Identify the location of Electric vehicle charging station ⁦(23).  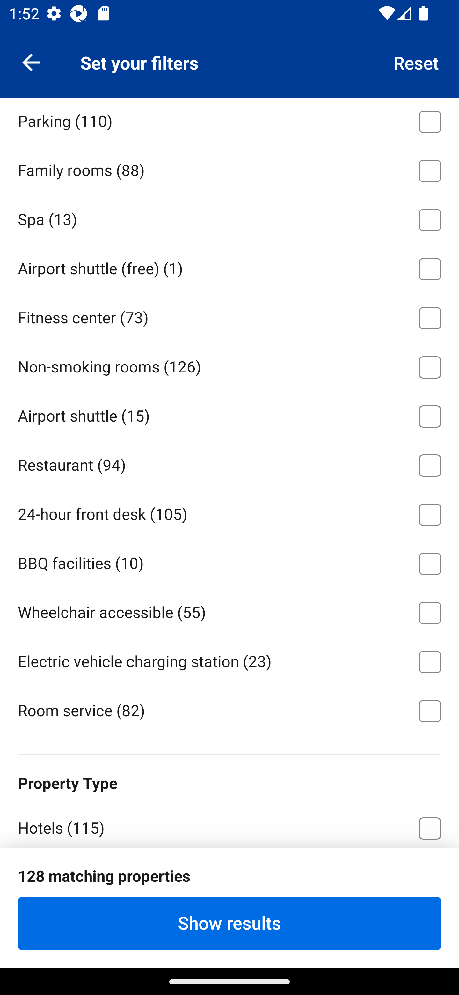
(229, 660).